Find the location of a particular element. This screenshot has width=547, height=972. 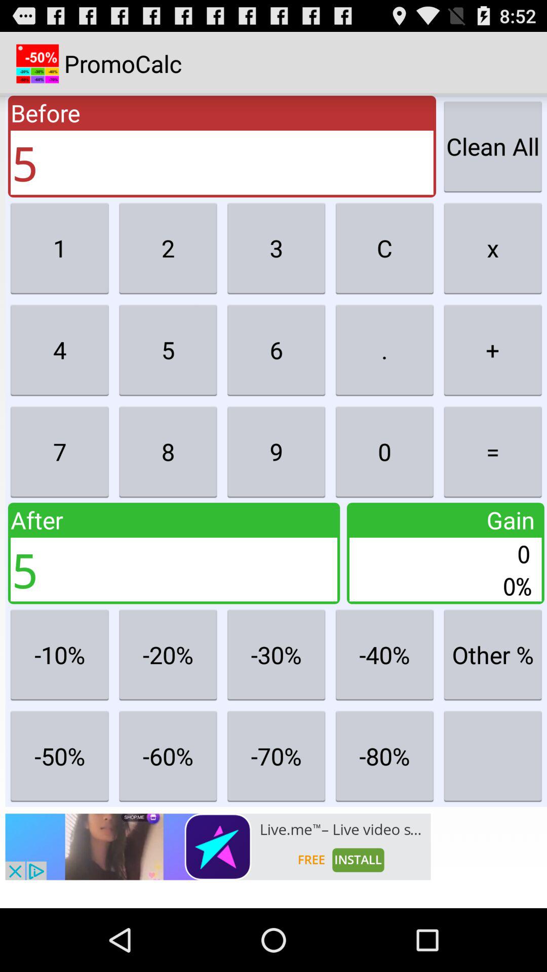

select the number 2 below the before is located at coordinates (168, 248).